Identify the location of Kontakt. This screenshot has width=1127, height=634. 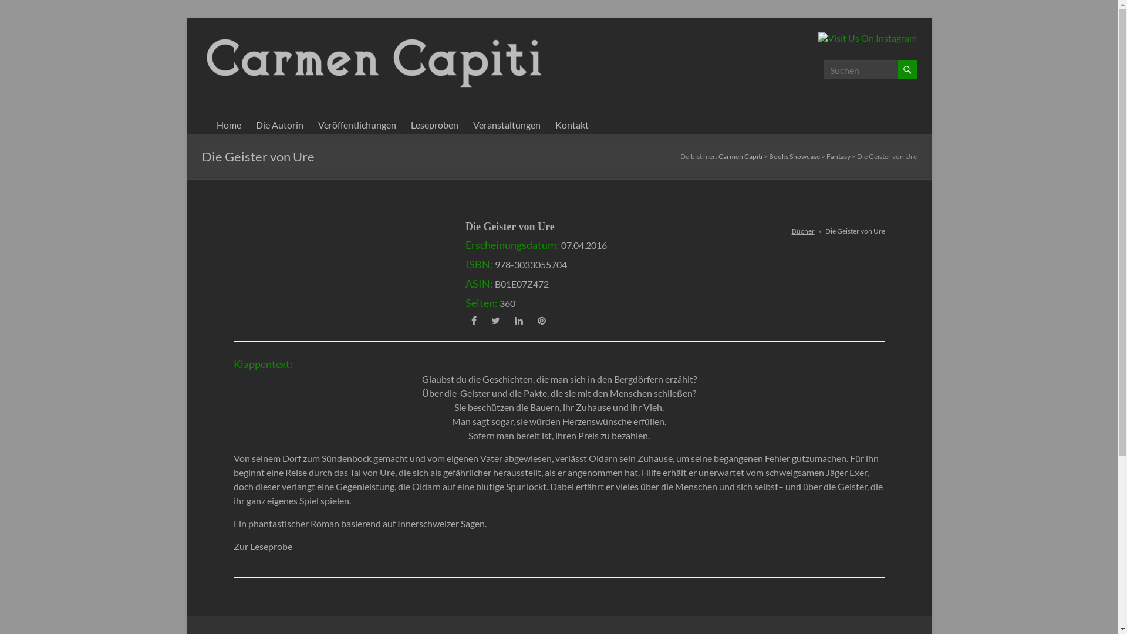
(572, 125).